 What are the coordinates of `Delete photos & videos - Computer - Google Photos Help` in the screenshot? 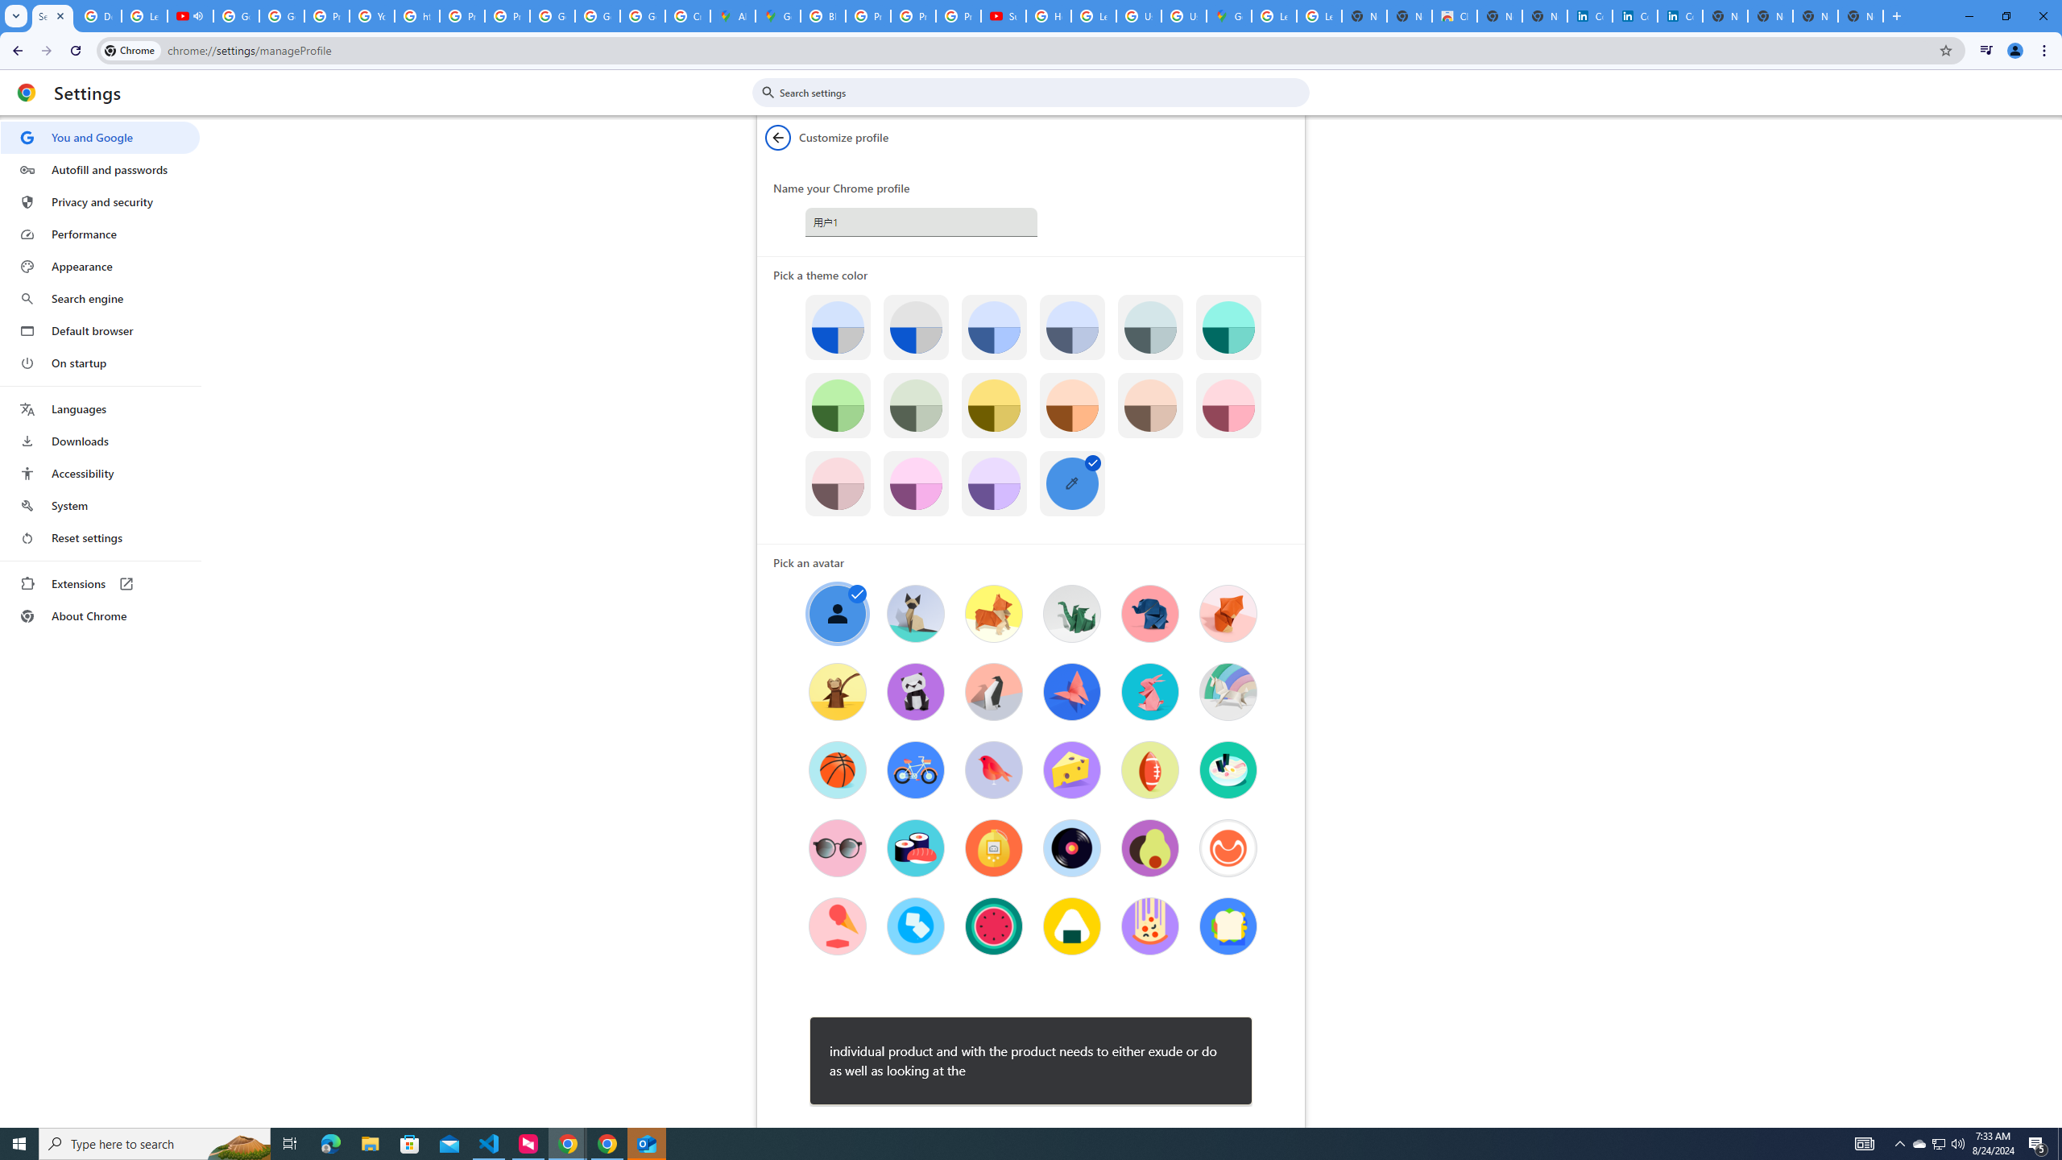 It's located at (97, 16).